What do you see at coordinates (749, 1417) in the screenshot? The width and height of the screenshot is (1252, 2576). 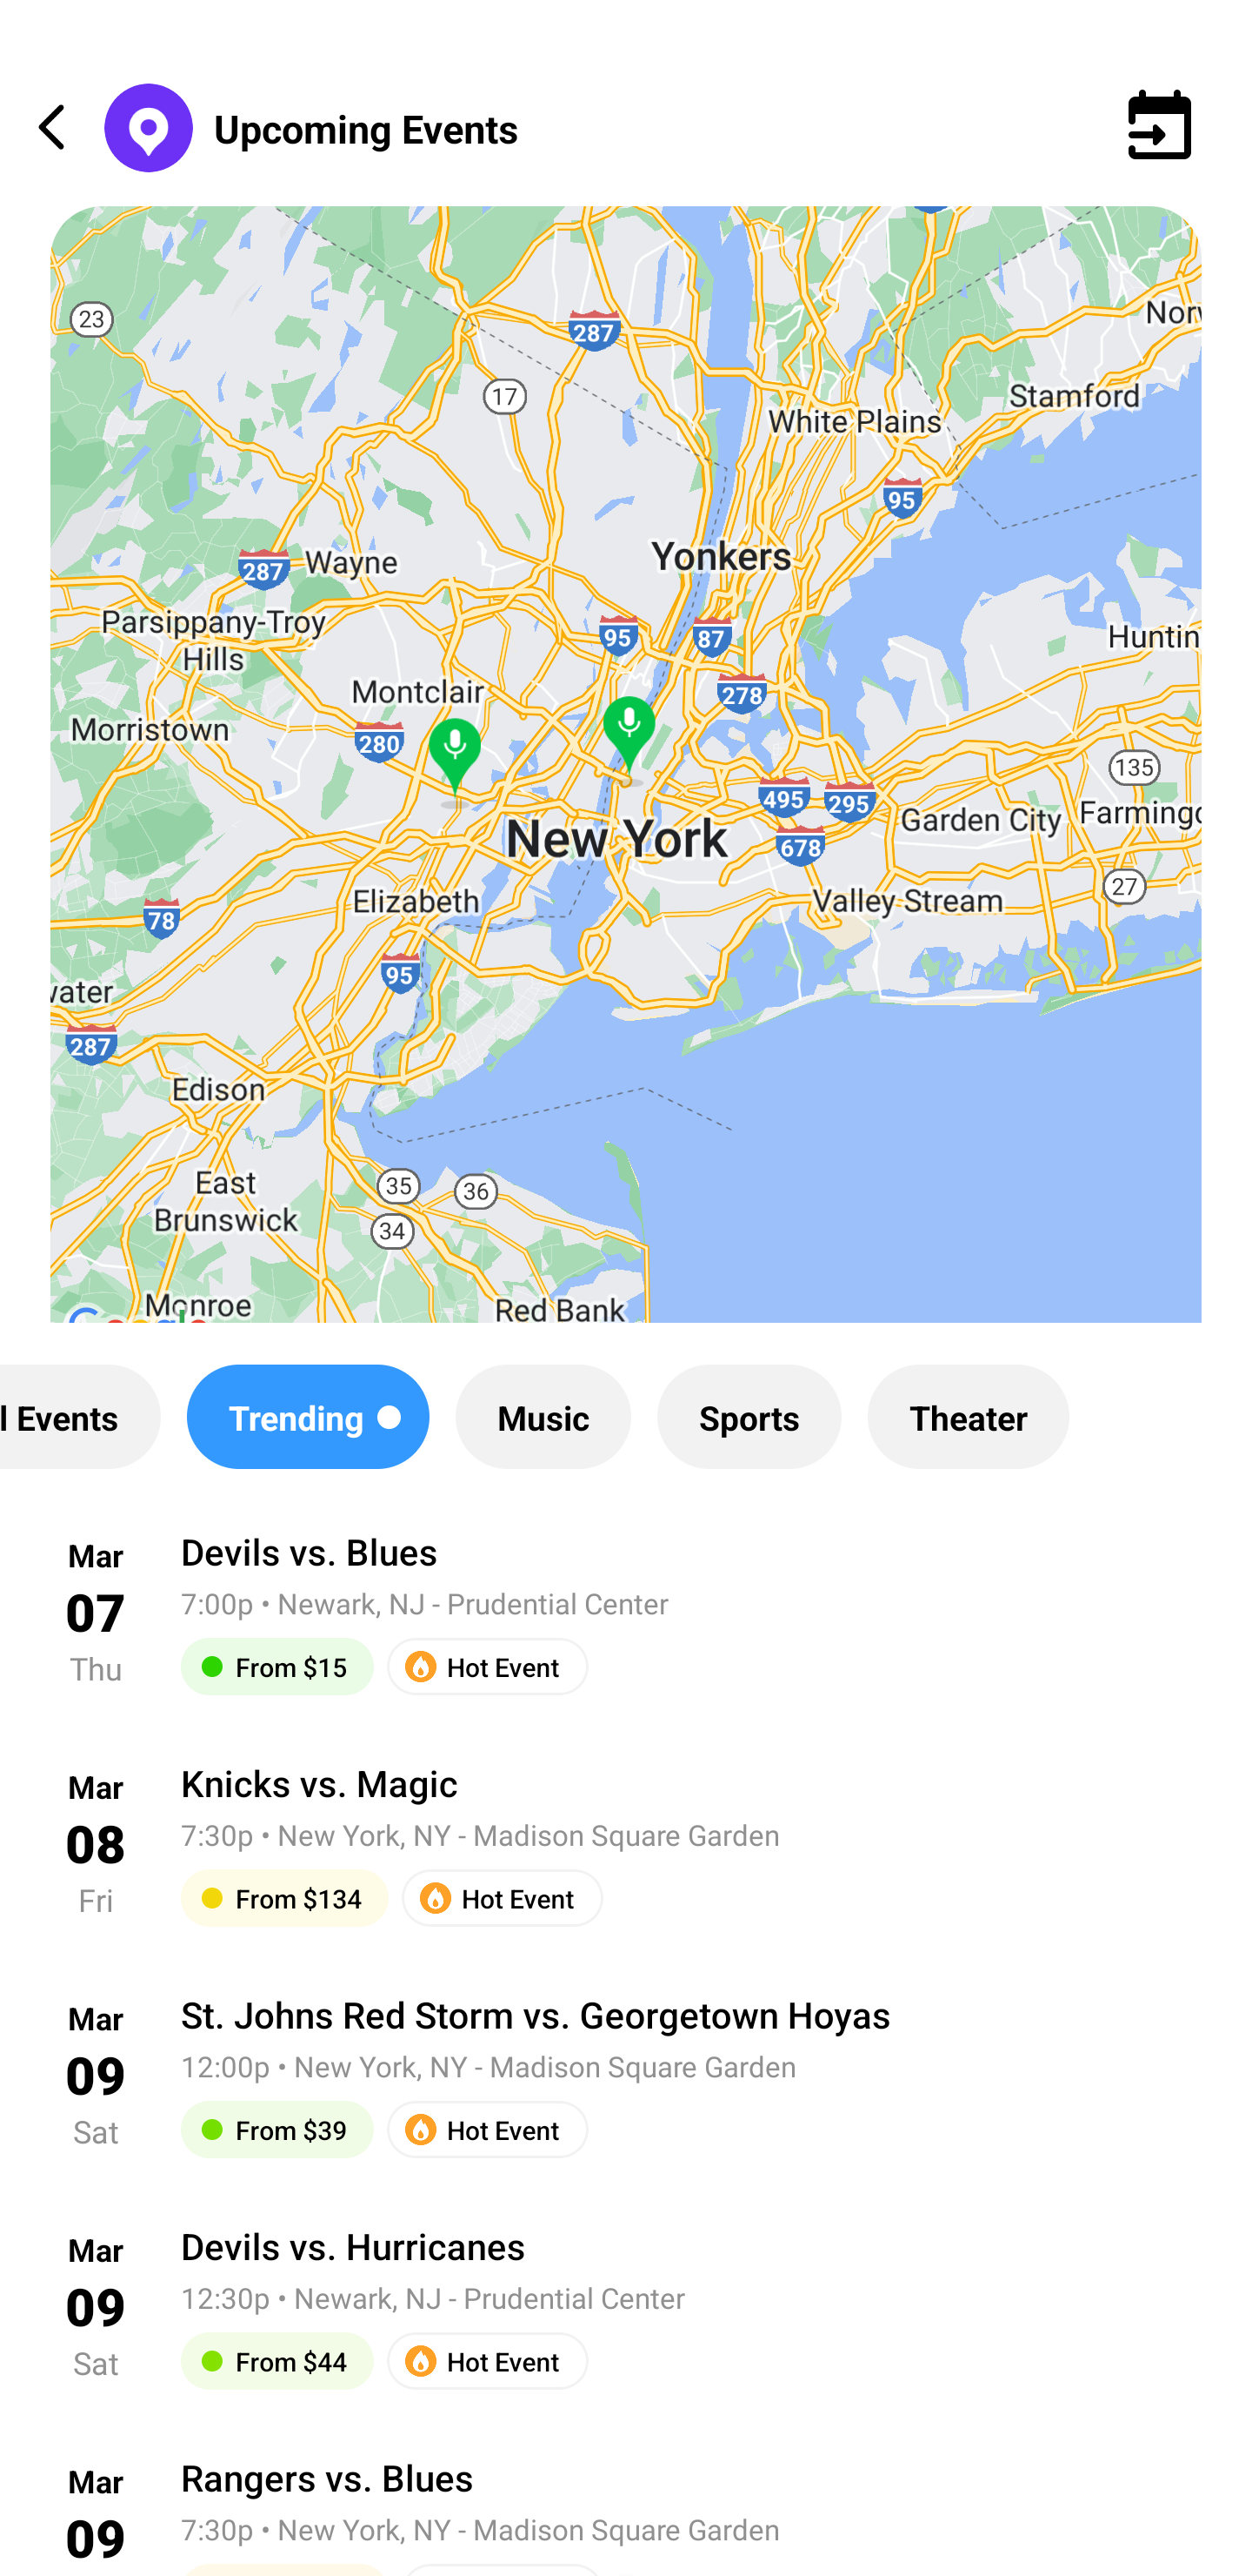 I see `Sports` at bounding box center [749, 1417].